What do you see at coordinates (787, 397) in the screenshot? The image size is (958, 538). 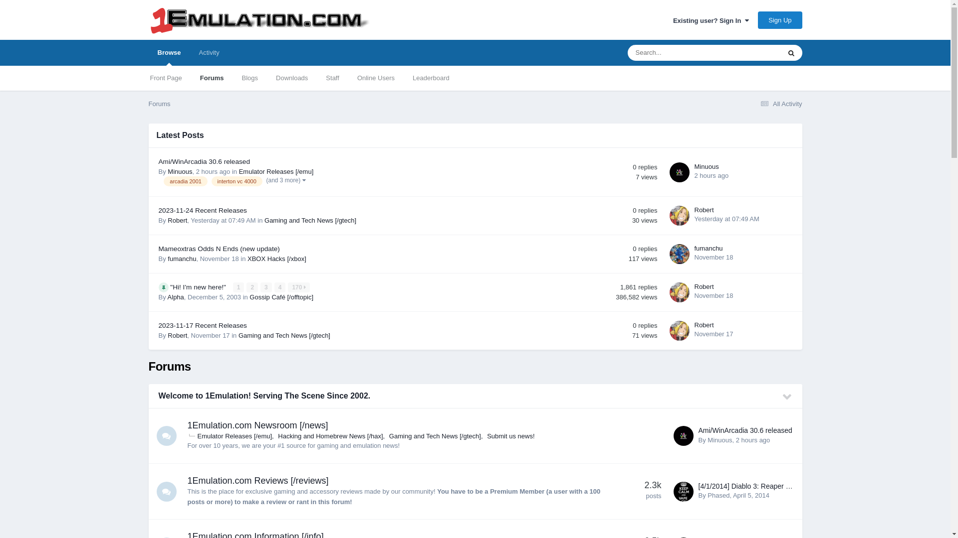 I see `Toggle this category` at bounding box center [787, 397].